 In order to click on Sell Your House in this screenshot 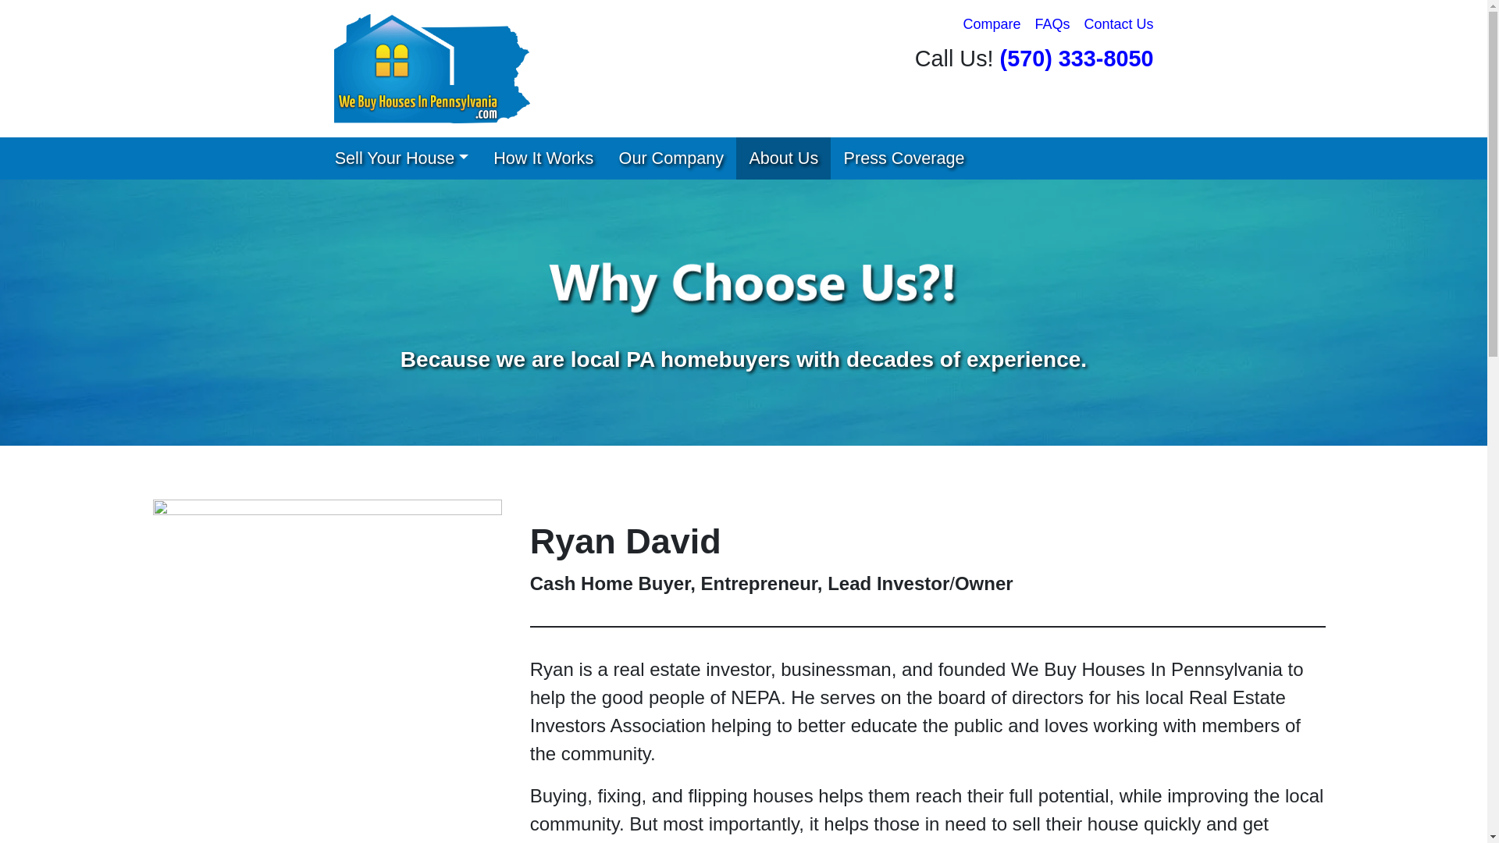, I will do `click(401, 158)`.